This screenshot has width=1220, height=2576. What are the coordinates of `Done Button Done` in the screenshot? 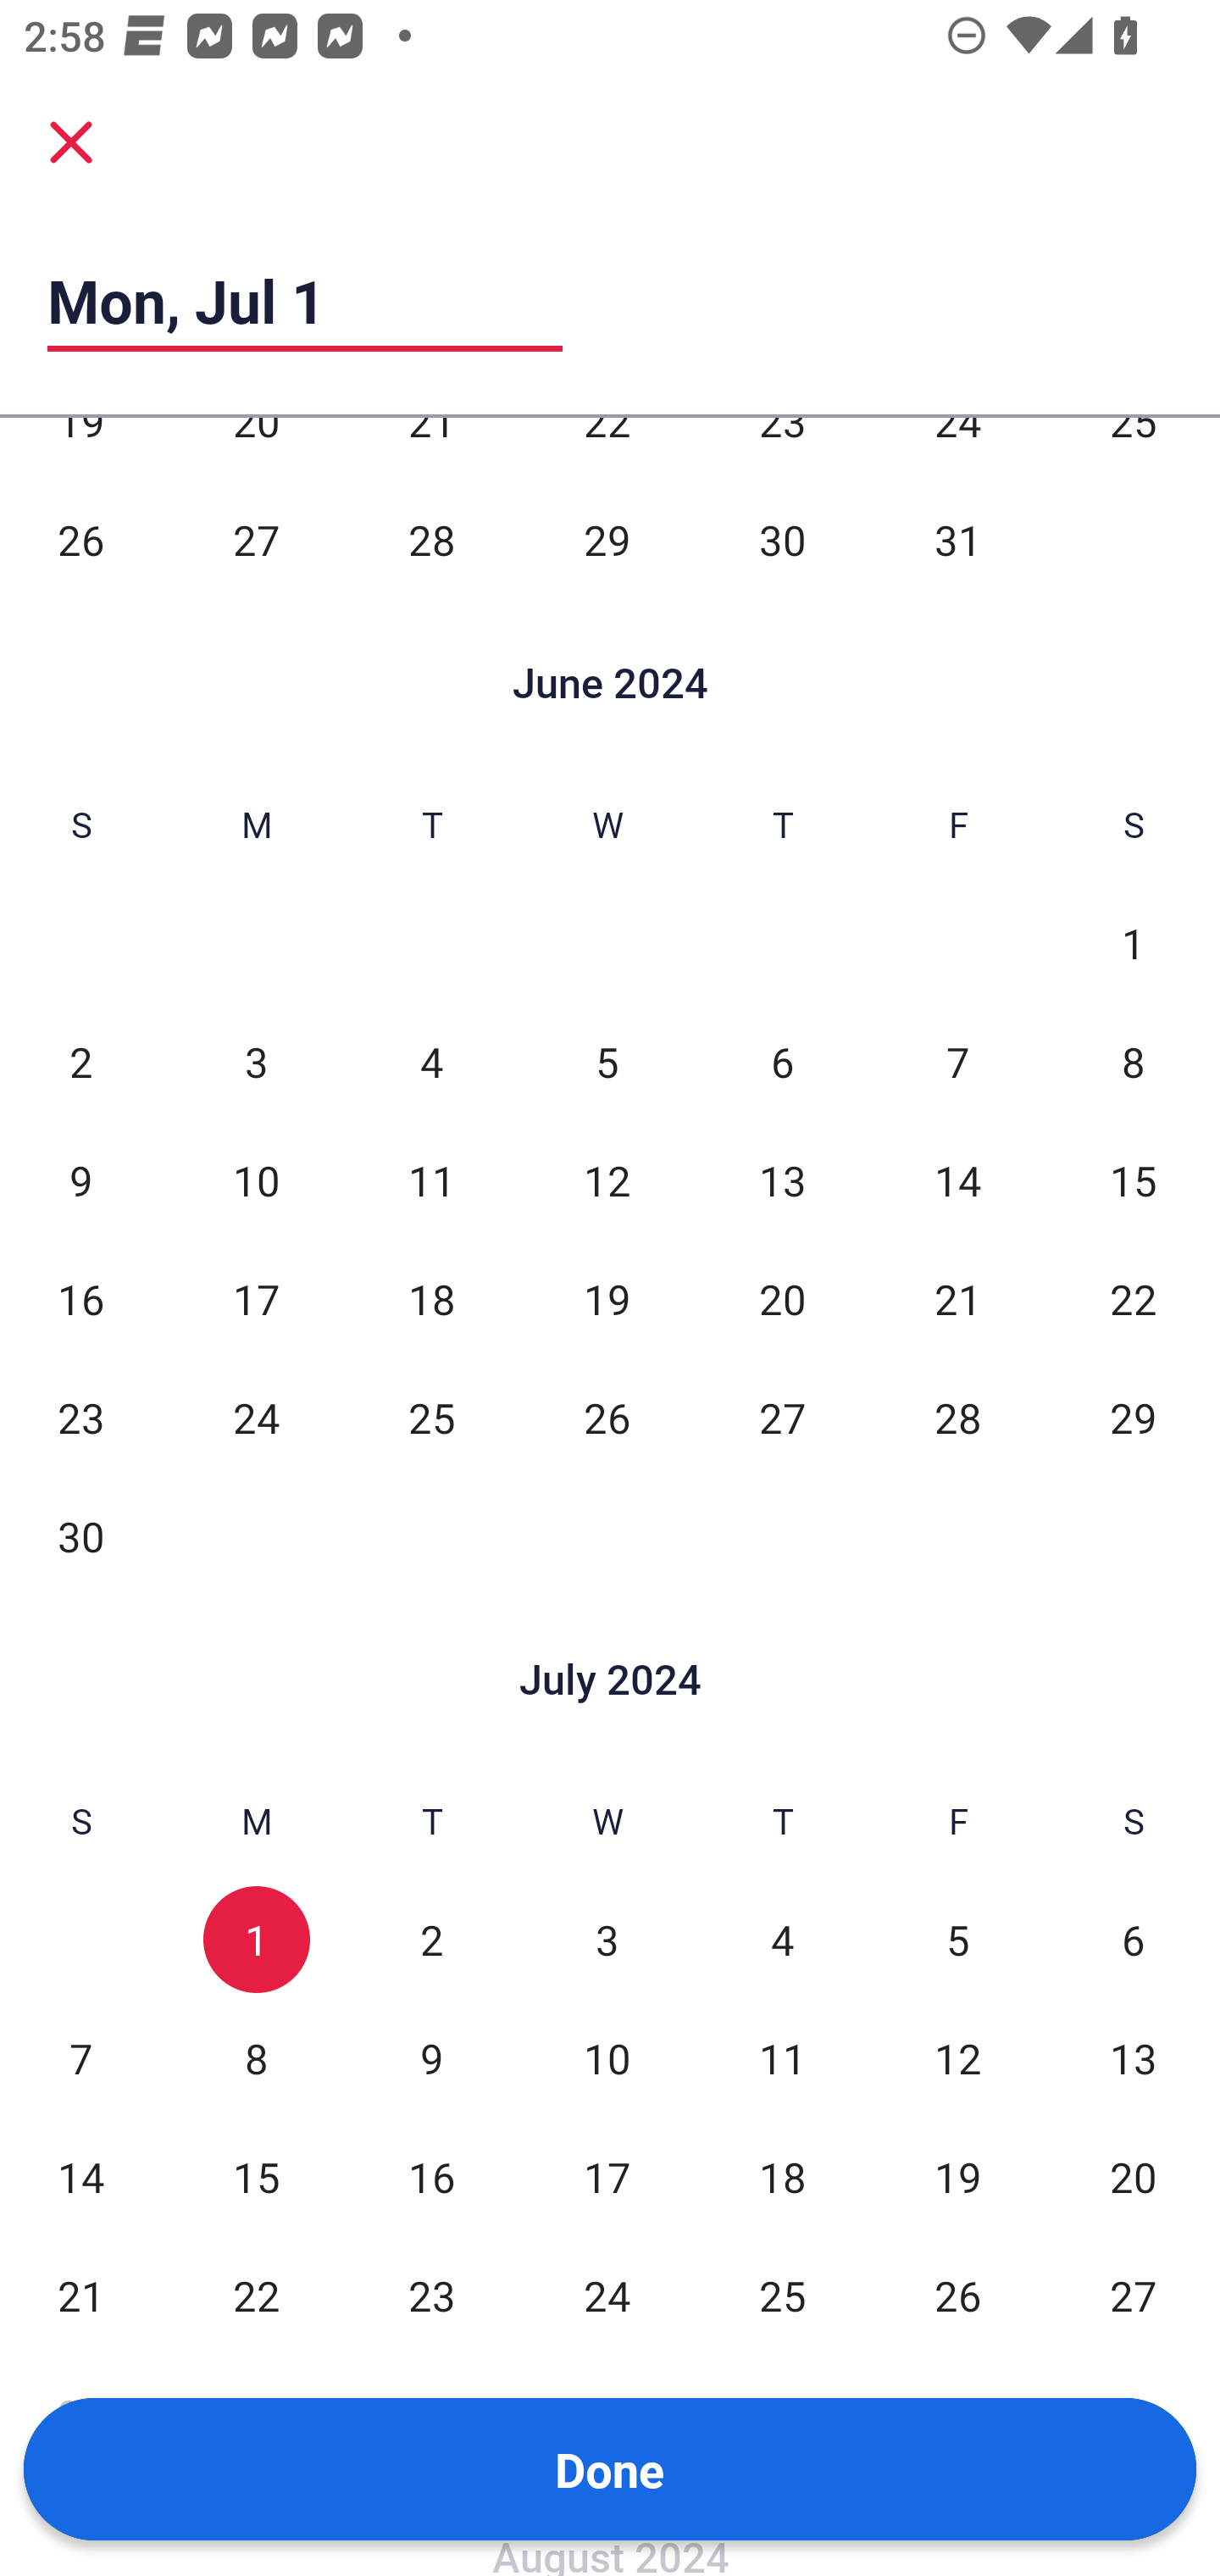 It's located at (610, 2469).